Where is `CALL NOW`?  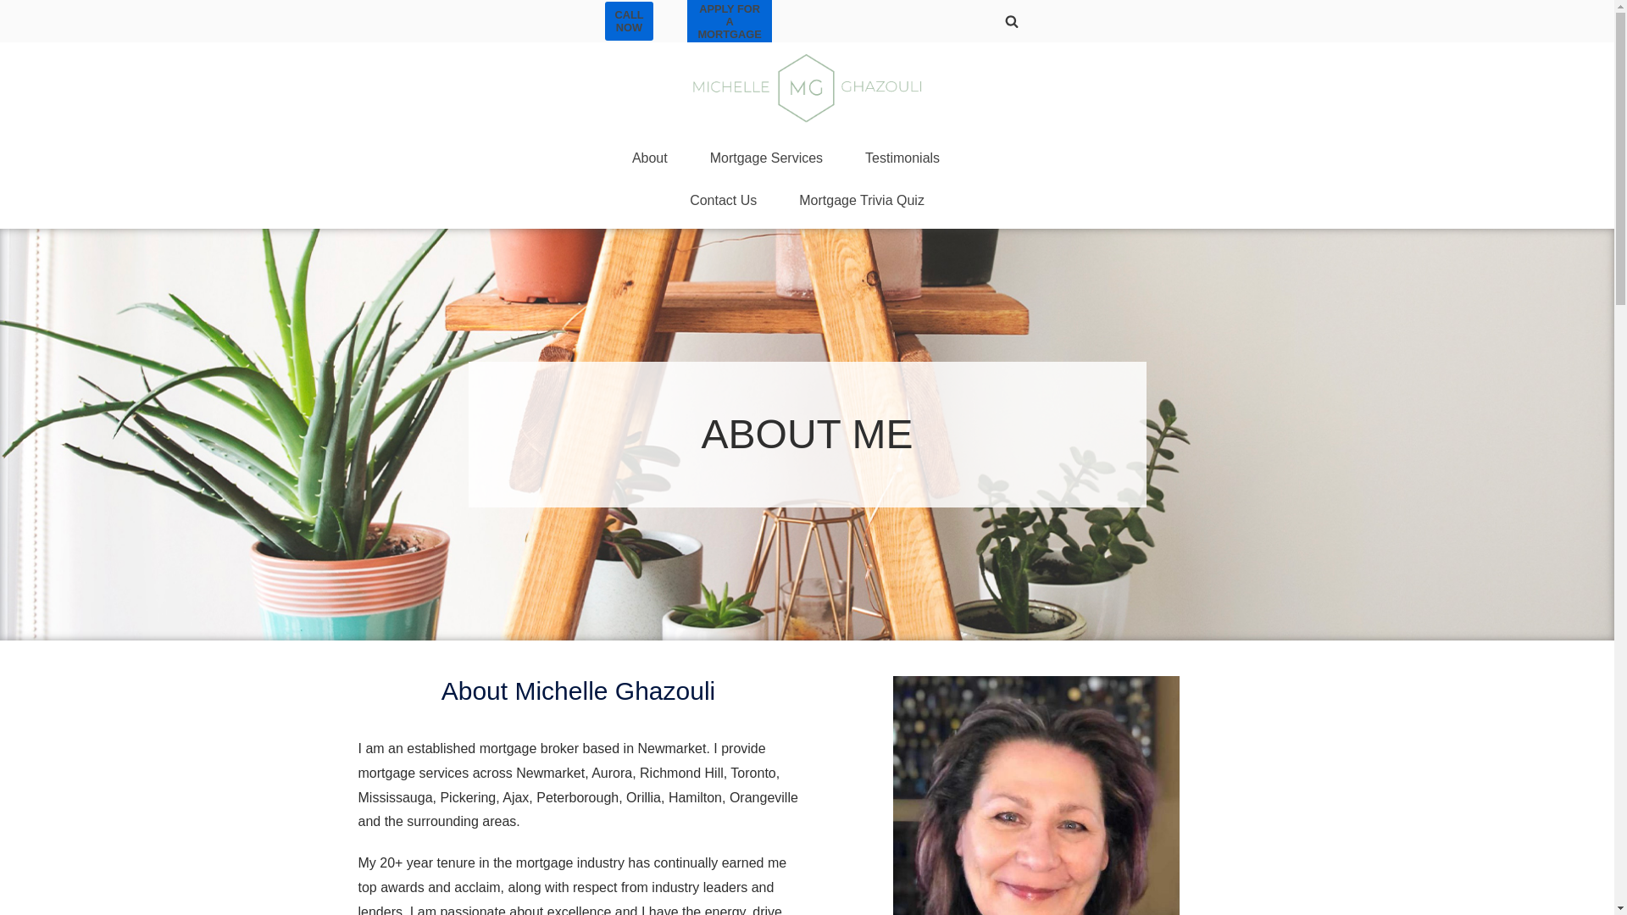 CALL NOW is located at coordinates (629, 20).